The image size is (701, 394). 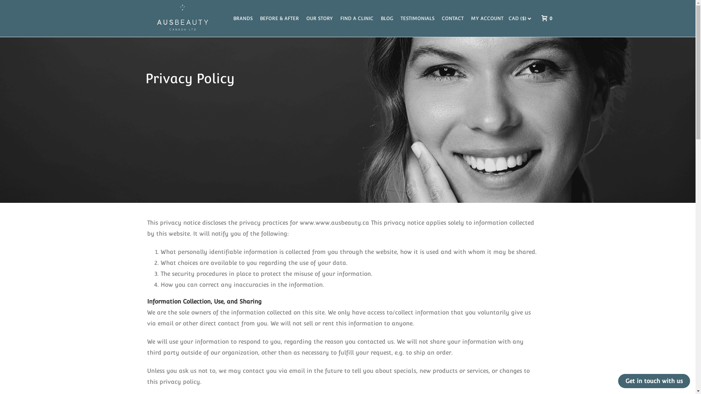 What do you see at coordinates (545, 18) in the screenshot?
I see `0` at bounding box center [545, 18].